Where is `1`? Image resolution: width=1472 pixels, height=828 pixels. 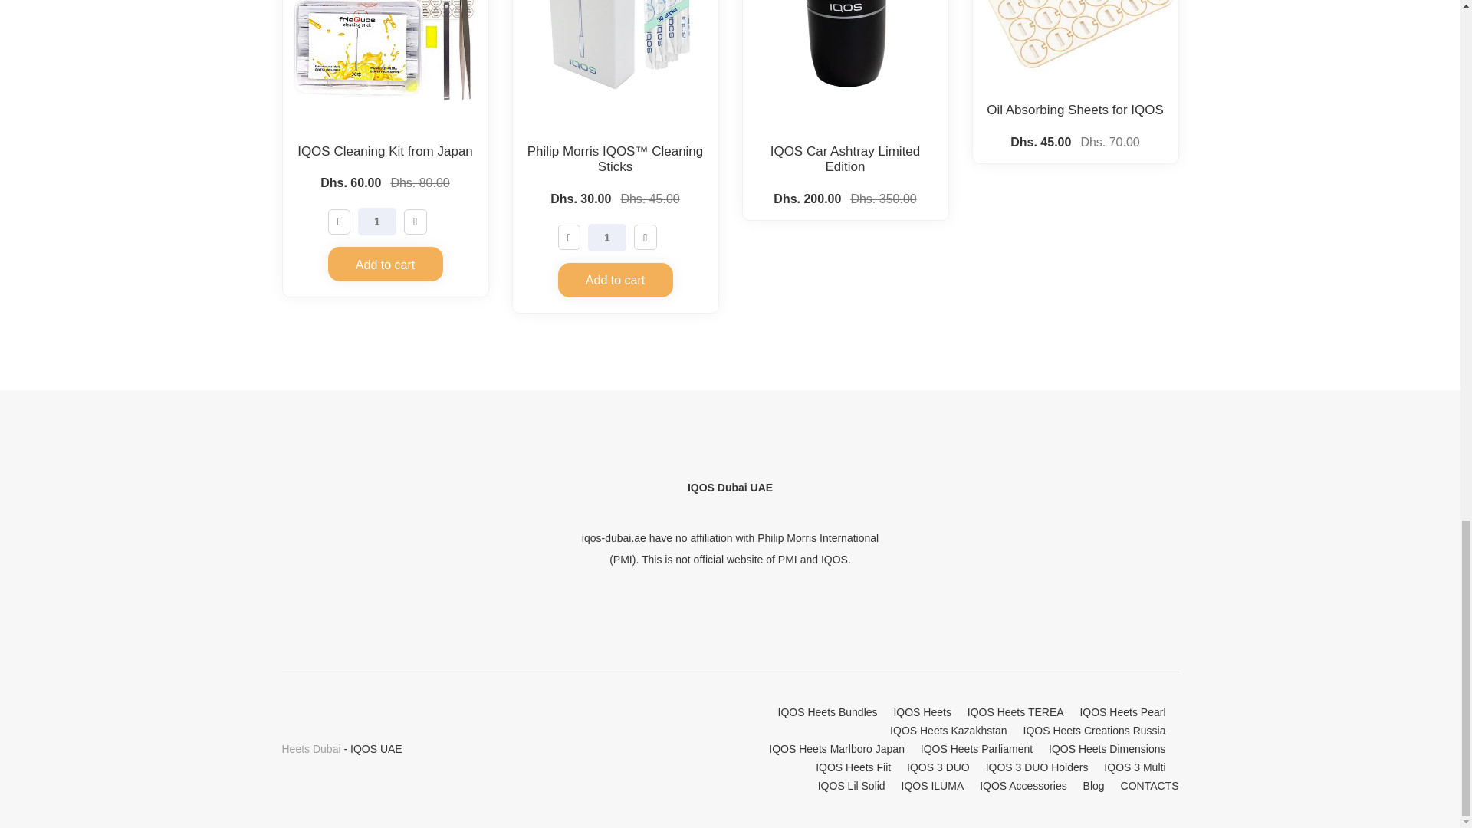 1 is located at coordinates (607, 238).